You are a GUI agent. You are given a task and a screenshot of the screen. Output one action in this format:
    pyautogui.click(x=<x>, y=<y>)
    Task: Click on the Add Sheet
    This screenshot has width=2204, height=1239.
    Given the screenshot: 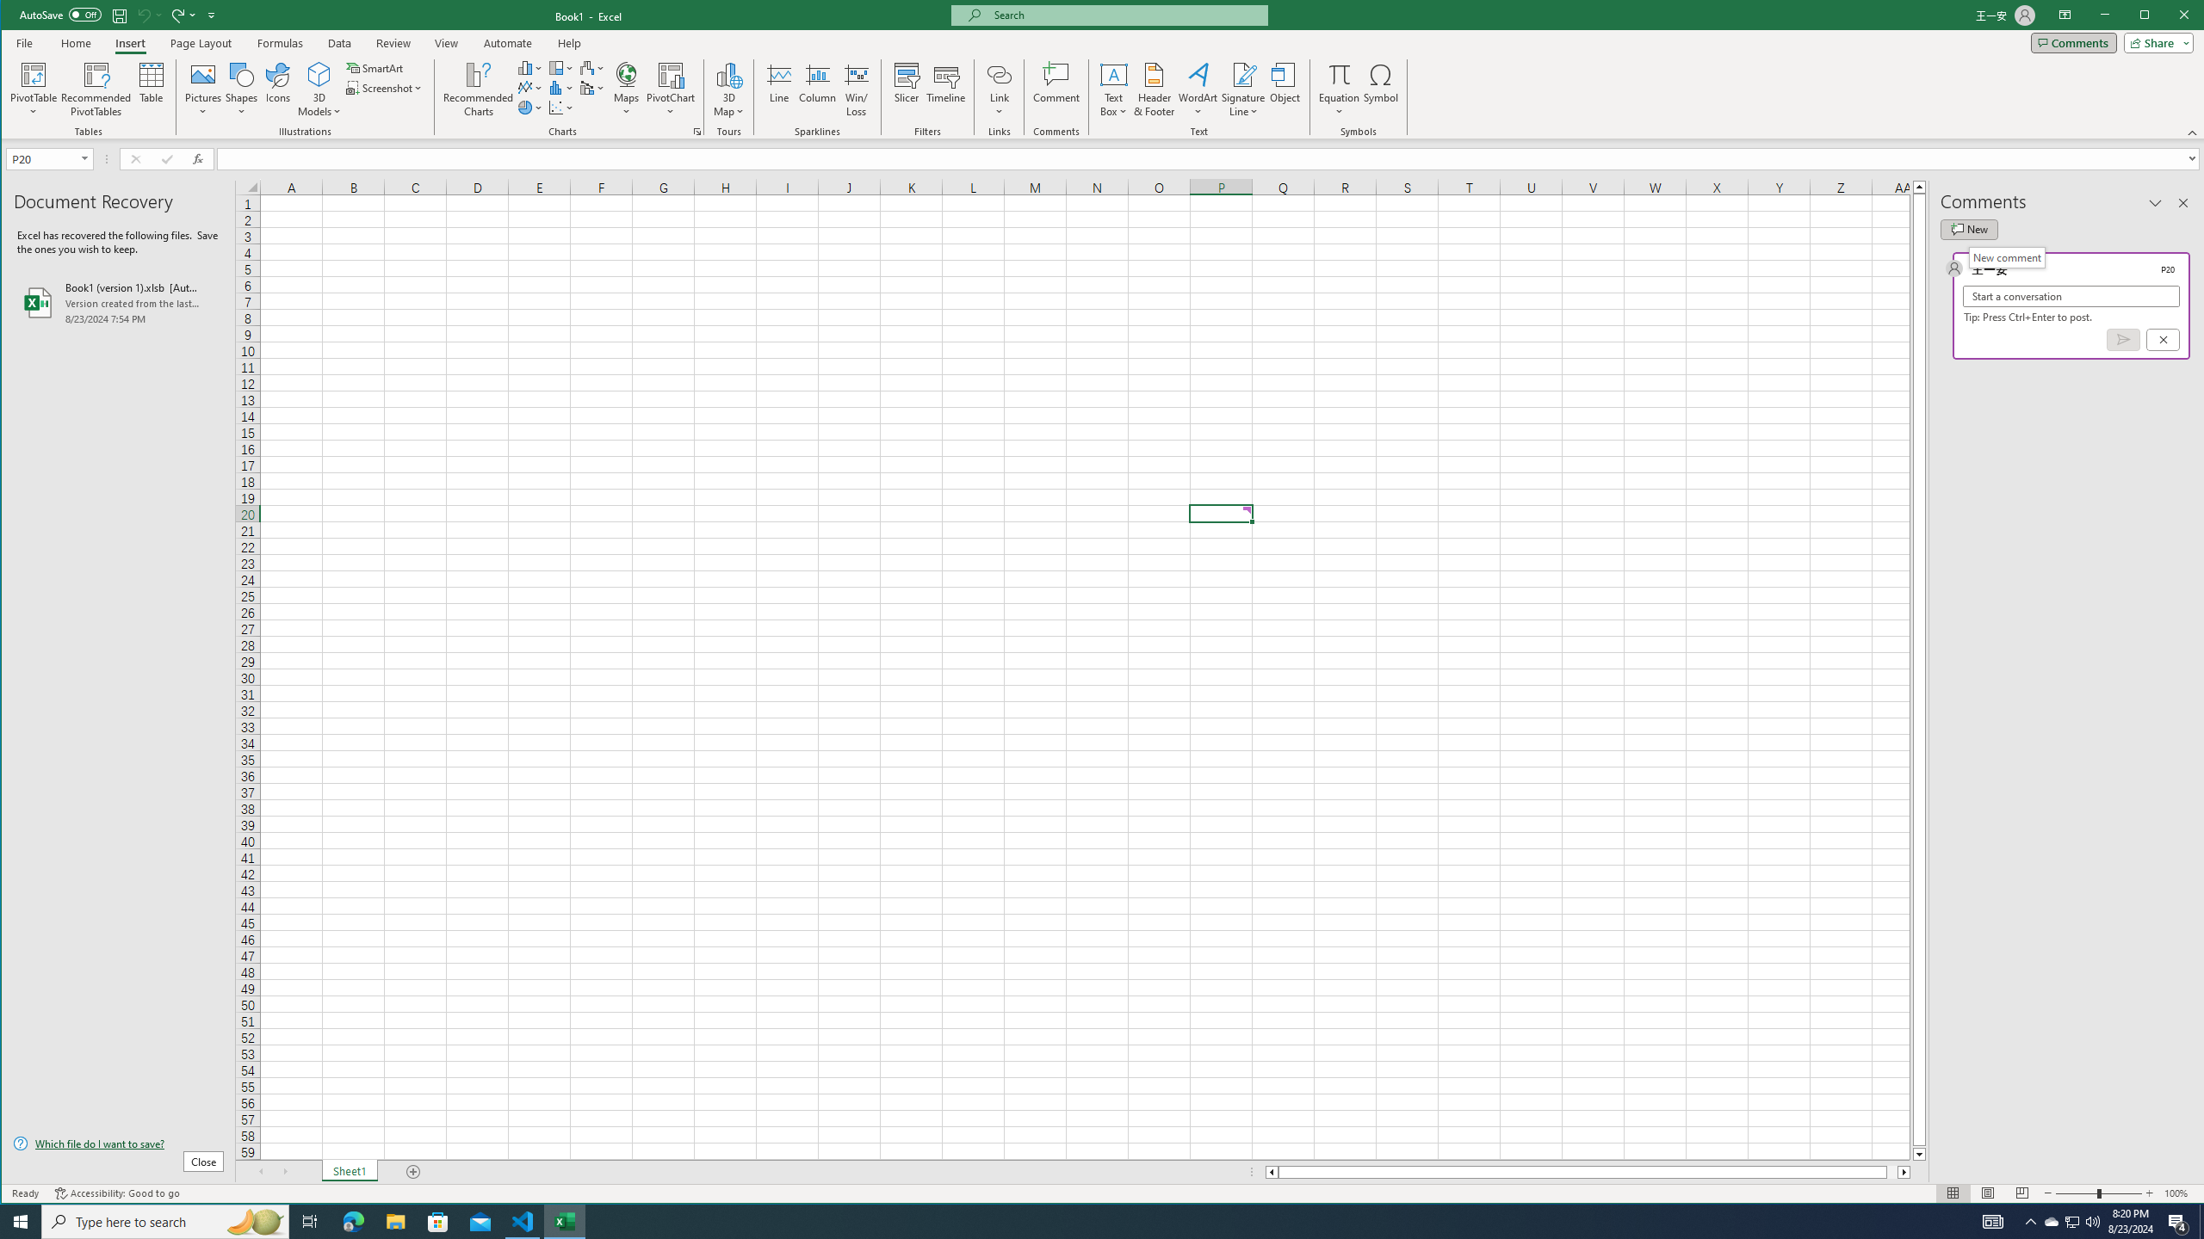 What is the action you would take?
    pyautogui.click(x=413, y=1172)
    